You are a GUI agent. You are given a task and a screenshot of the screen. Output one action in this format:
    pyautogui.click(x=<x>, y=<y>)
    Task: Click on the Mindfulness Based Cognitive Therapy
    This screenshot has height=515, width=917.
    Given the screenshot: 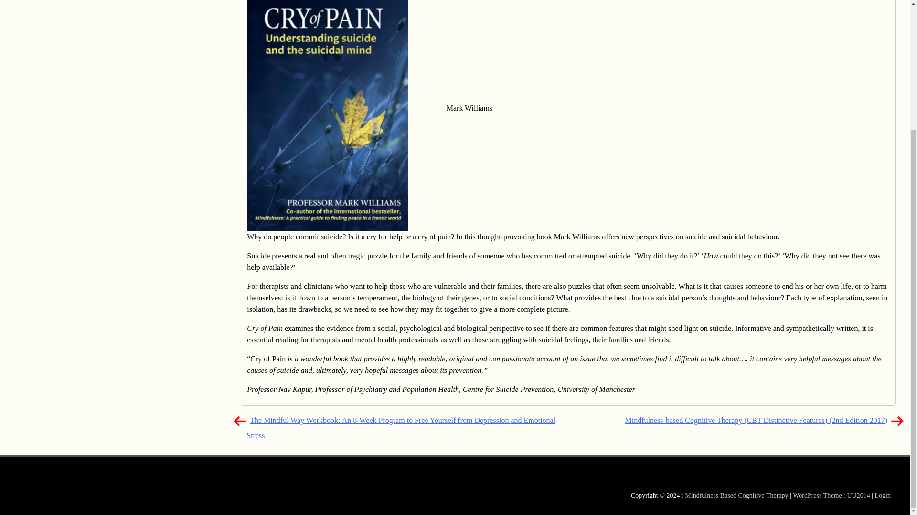 What is the action you would take?
    pyautogui.click(x=83, y=3)
    